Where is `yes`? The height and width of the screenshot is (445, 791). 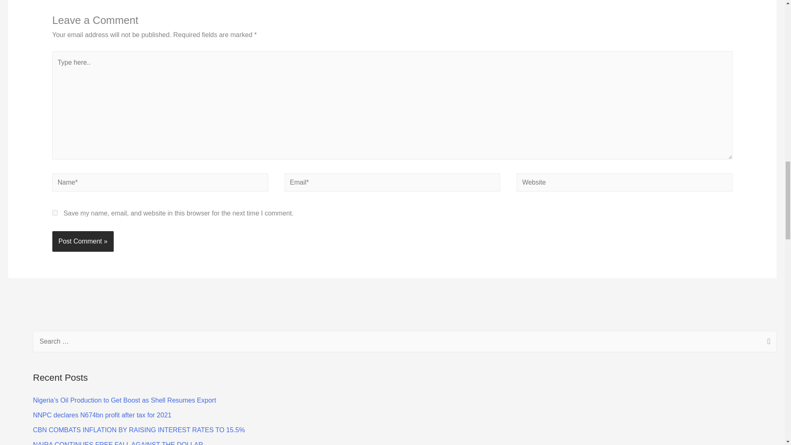
yes is located at coordinates (55, 213).